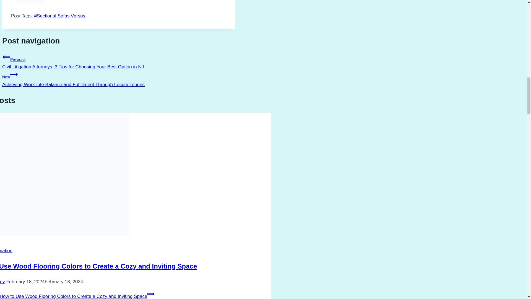 Image resolution: width=531 pixels, height=299 pixels. What do you see at coordinates (150, 294) in the screenshot?
I see `Continue` at bounding box center [150, 294].